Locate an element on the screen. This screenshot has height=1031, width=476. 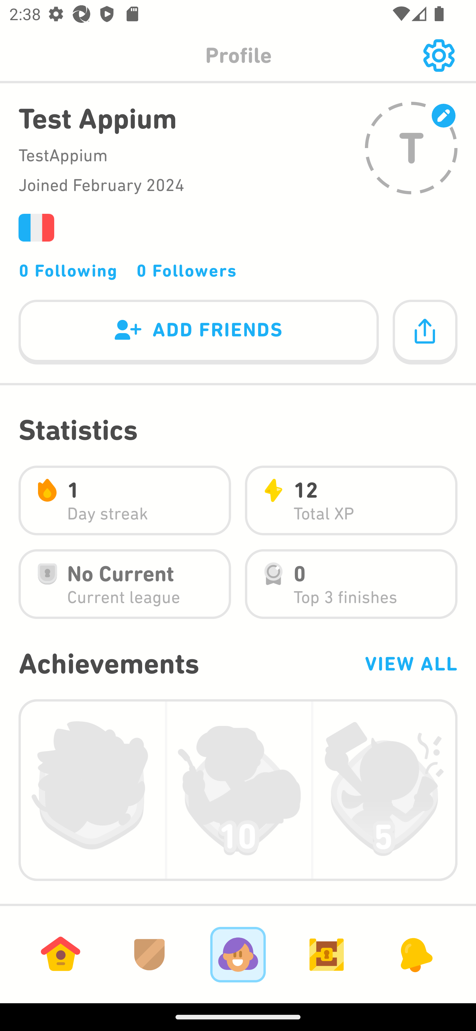
1 Day streak is located at coordinates (125, 500).